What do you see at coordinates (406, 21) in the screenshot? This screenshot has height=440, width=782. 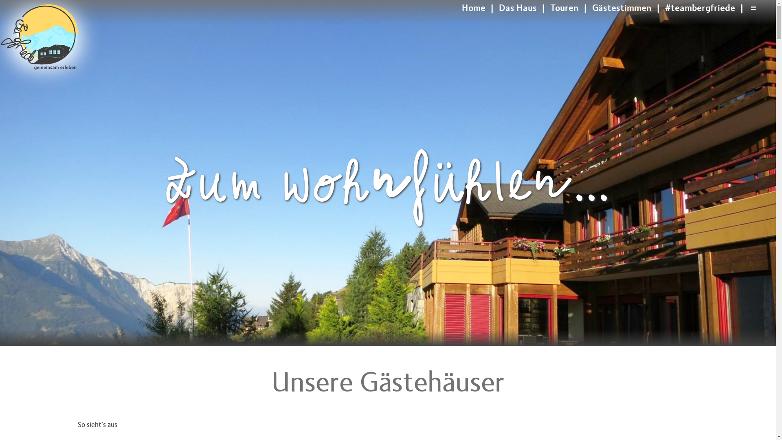 I see `Youtube` at bounding box center [406, 21].